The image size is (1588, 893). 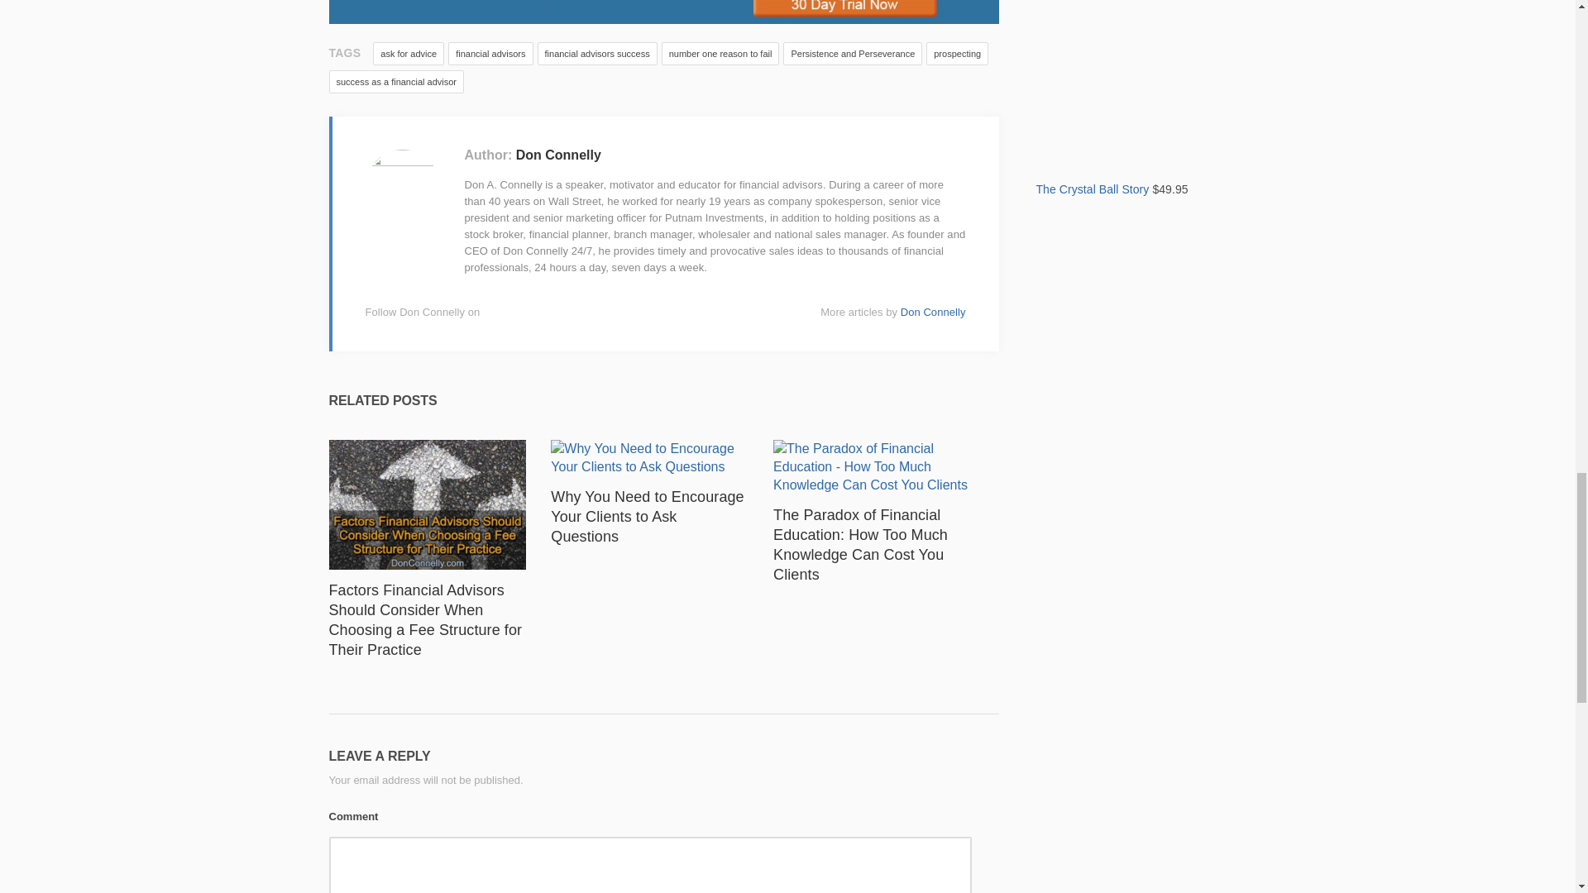 I want to click on prospecting, so click(x=956, y=53).